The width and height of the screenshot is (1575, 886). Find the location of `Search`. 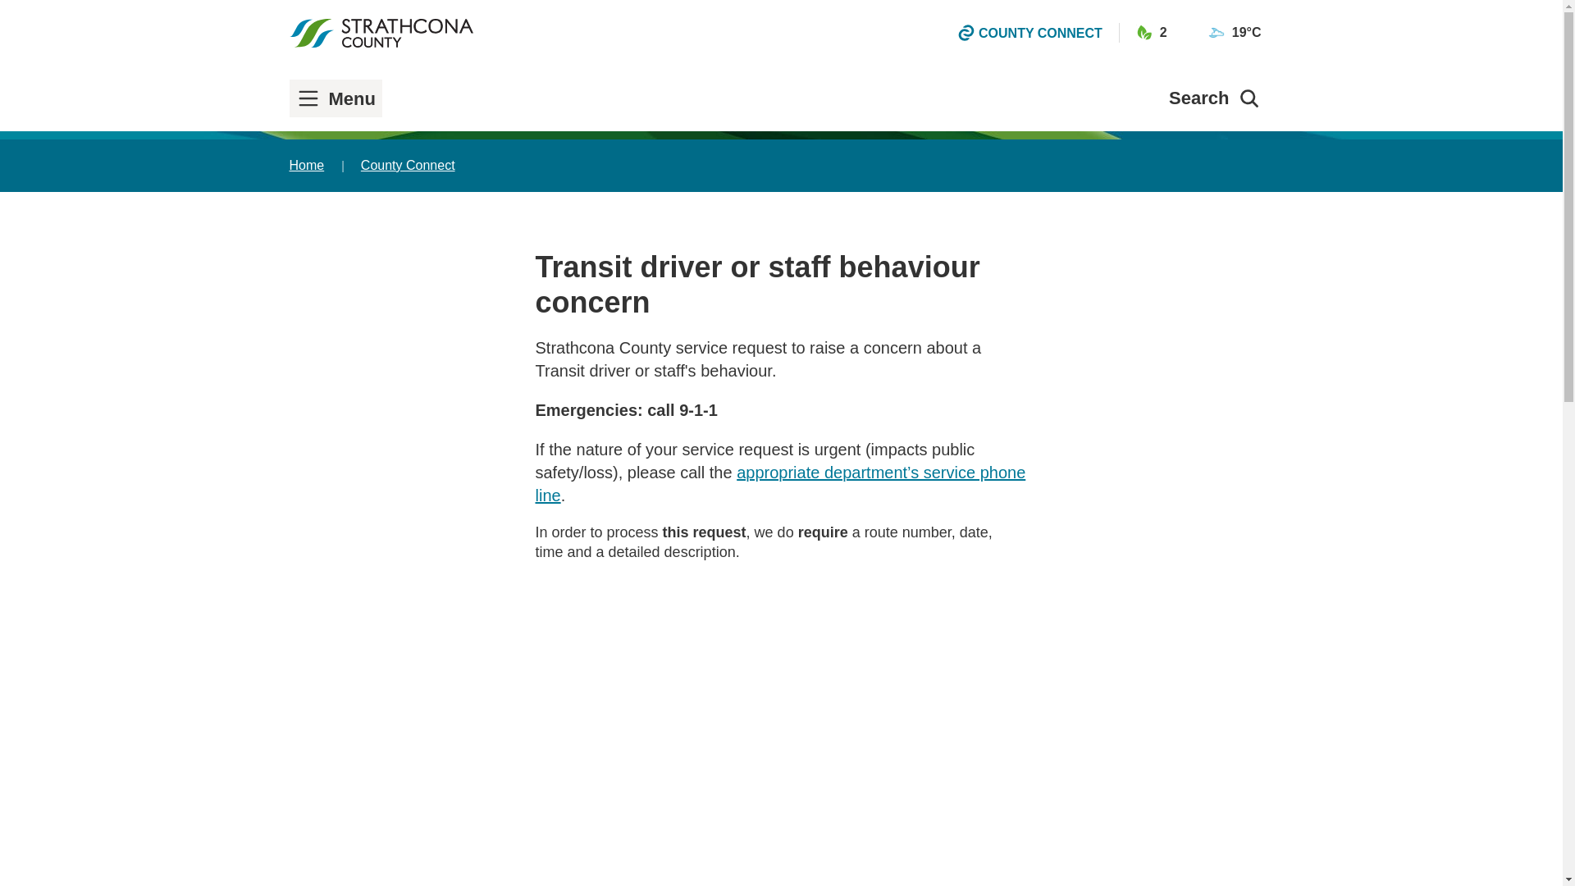

Search is located at coordinates (1214, 98).